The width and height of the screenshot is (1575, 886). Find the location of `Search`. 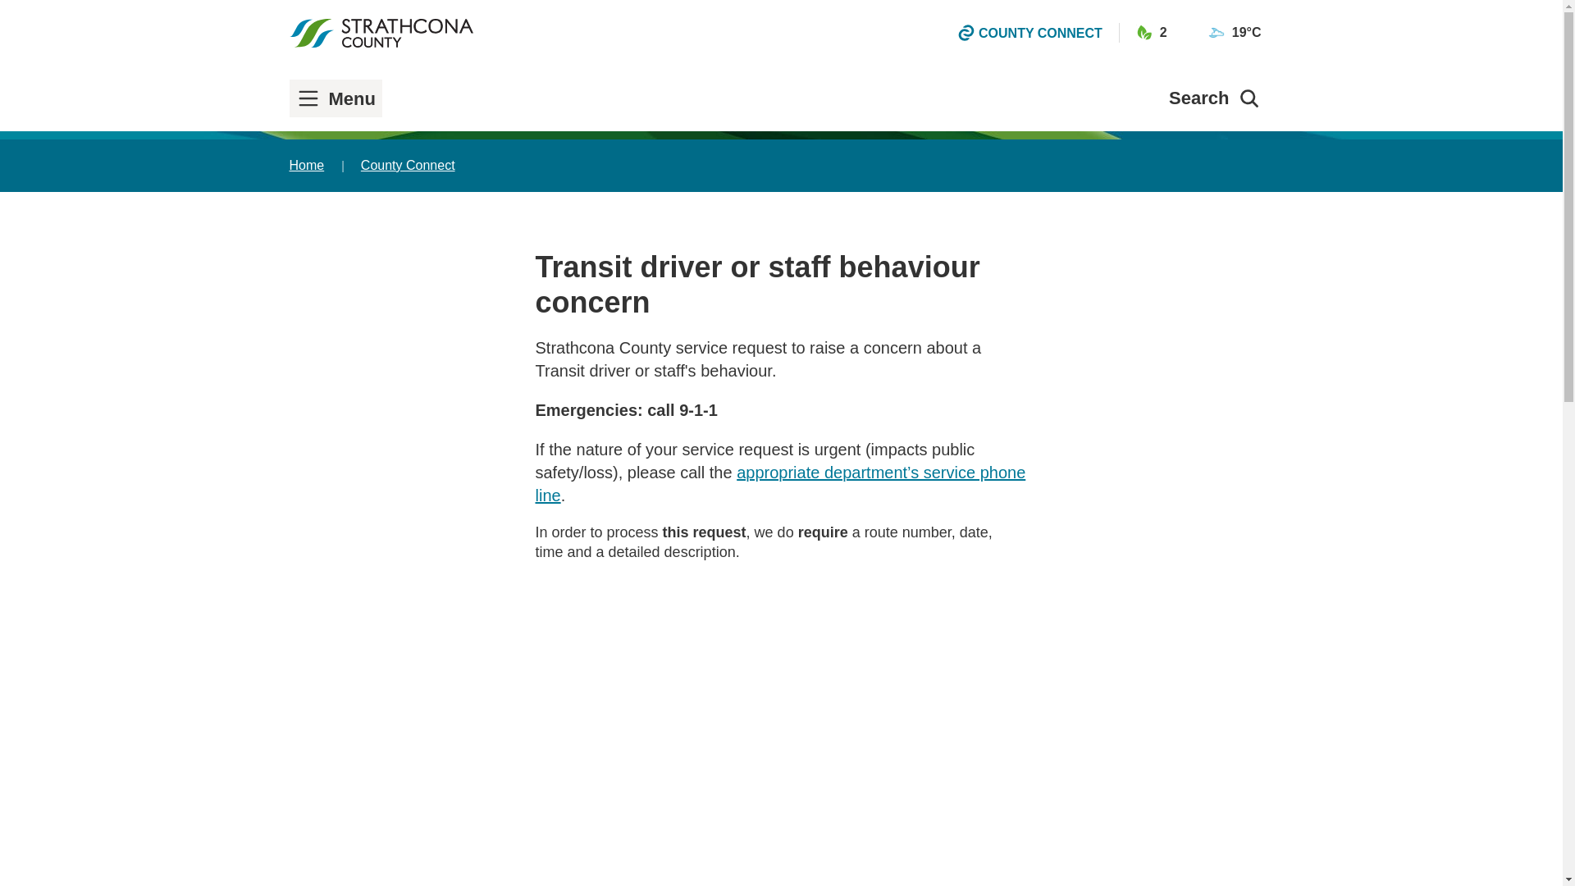

Search is located at coordinates (1214, 98).